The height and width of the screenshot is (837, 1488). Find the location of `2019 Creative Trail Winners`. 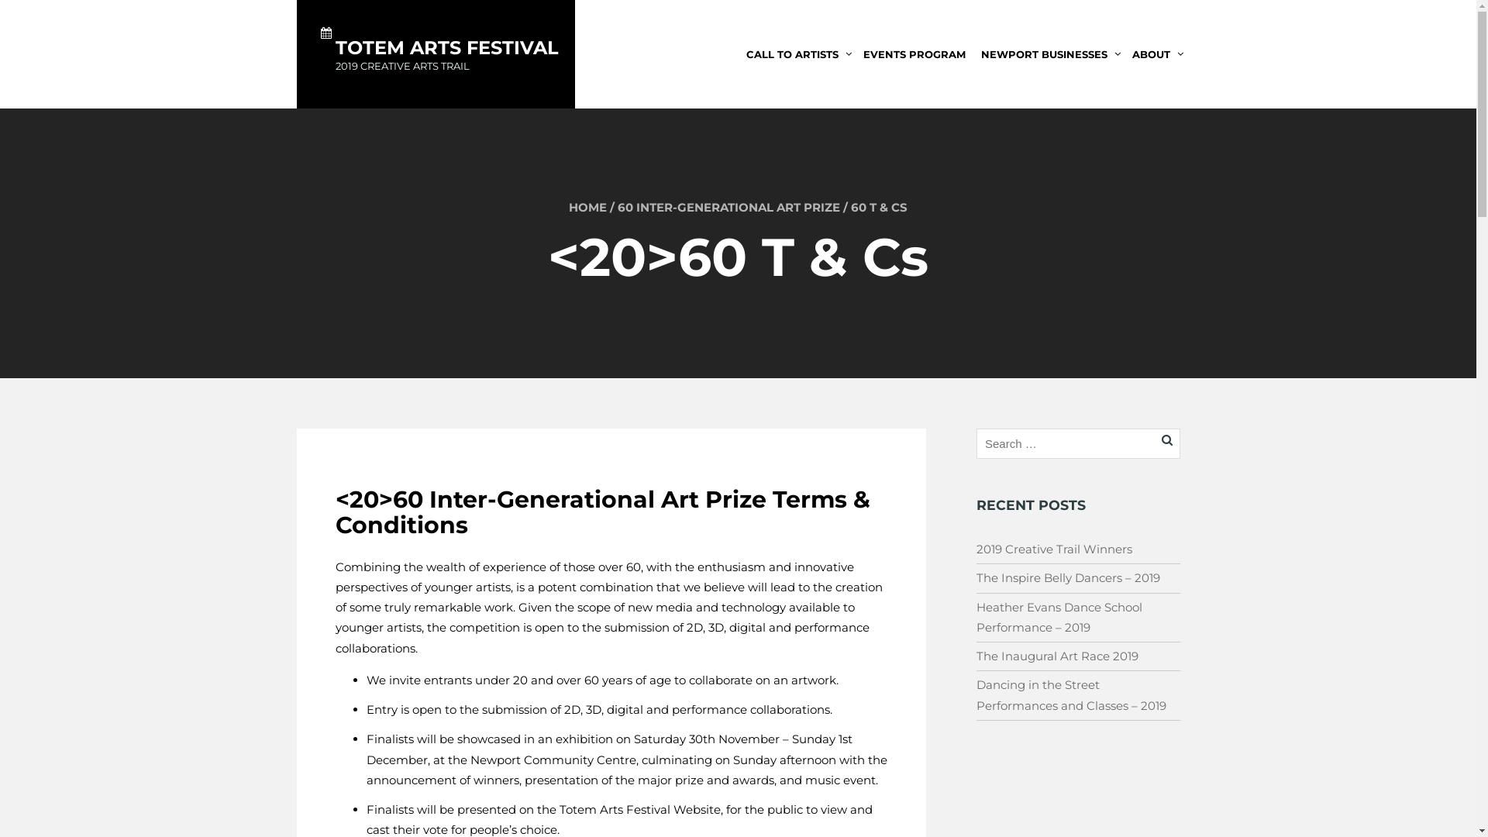

2019 Creative Trail Winners is located at coordinates (1054, 549).